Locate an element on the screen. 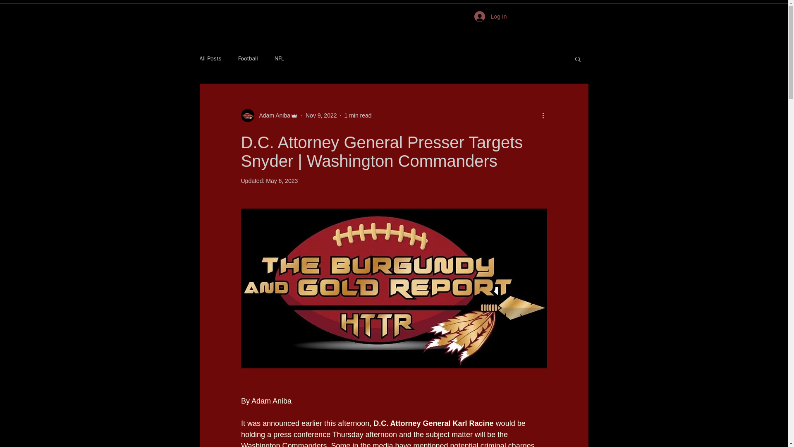 The width and height of the screenshot is (794, 447). Football is located at coordinates (248, 59).